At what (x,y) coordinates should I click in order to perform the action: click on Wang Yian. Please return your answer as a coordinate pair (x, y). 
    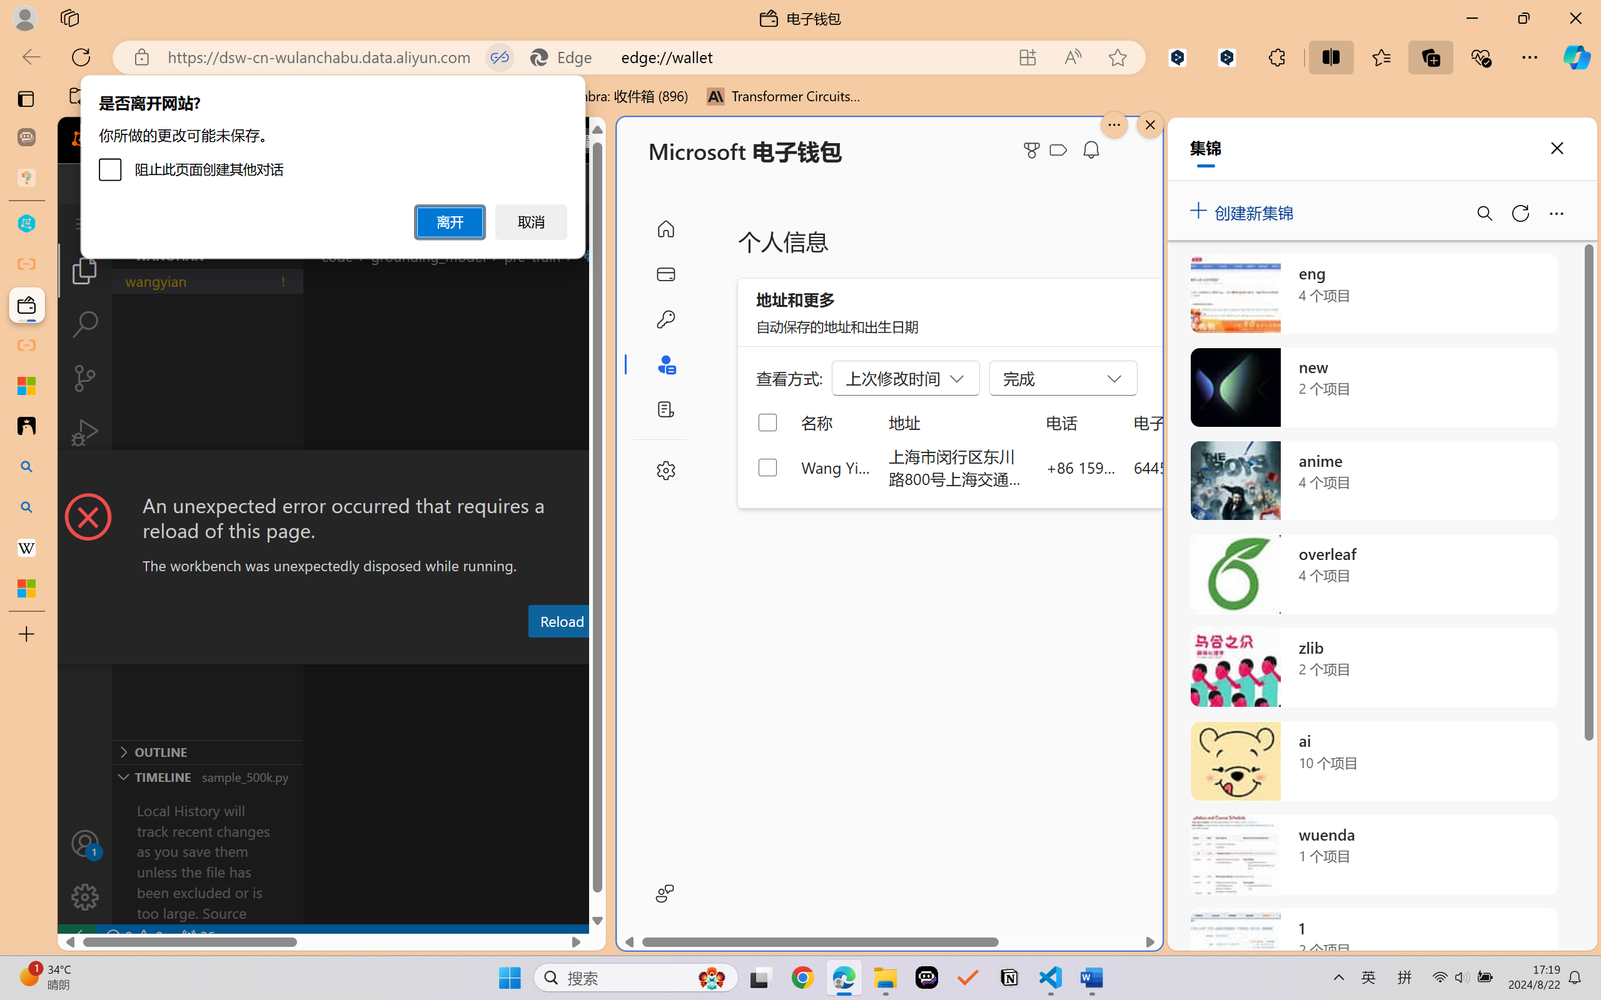
    Looking at the image, I should click on (837, 467).